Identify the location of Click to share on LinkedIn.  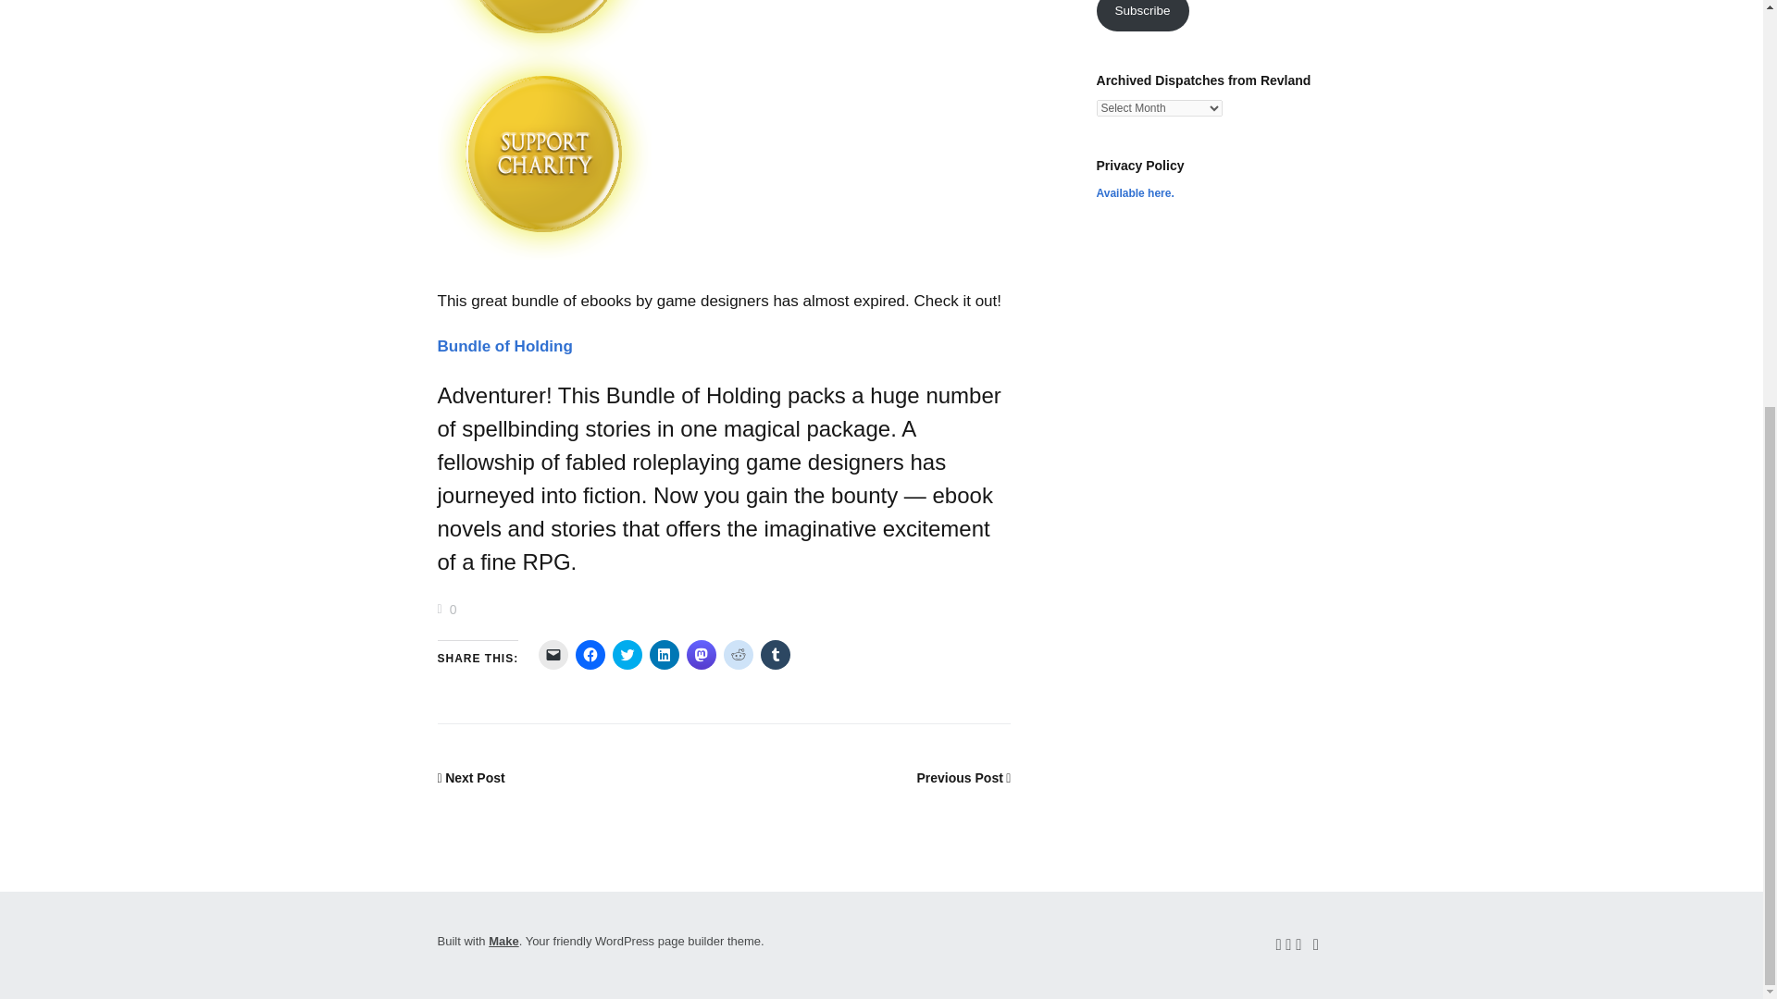
(665, 655).